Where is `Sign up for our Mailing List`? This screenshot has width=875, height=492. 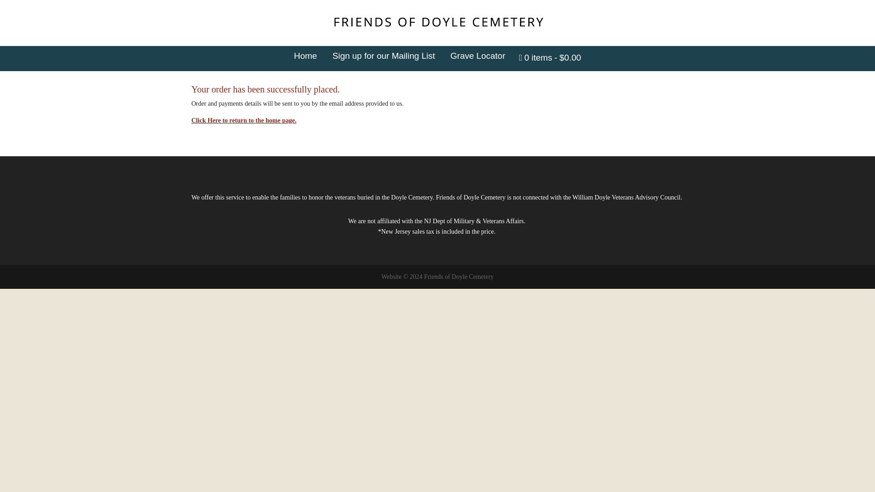 Sign up for our Mailing List is located at coordinates (384, 56).